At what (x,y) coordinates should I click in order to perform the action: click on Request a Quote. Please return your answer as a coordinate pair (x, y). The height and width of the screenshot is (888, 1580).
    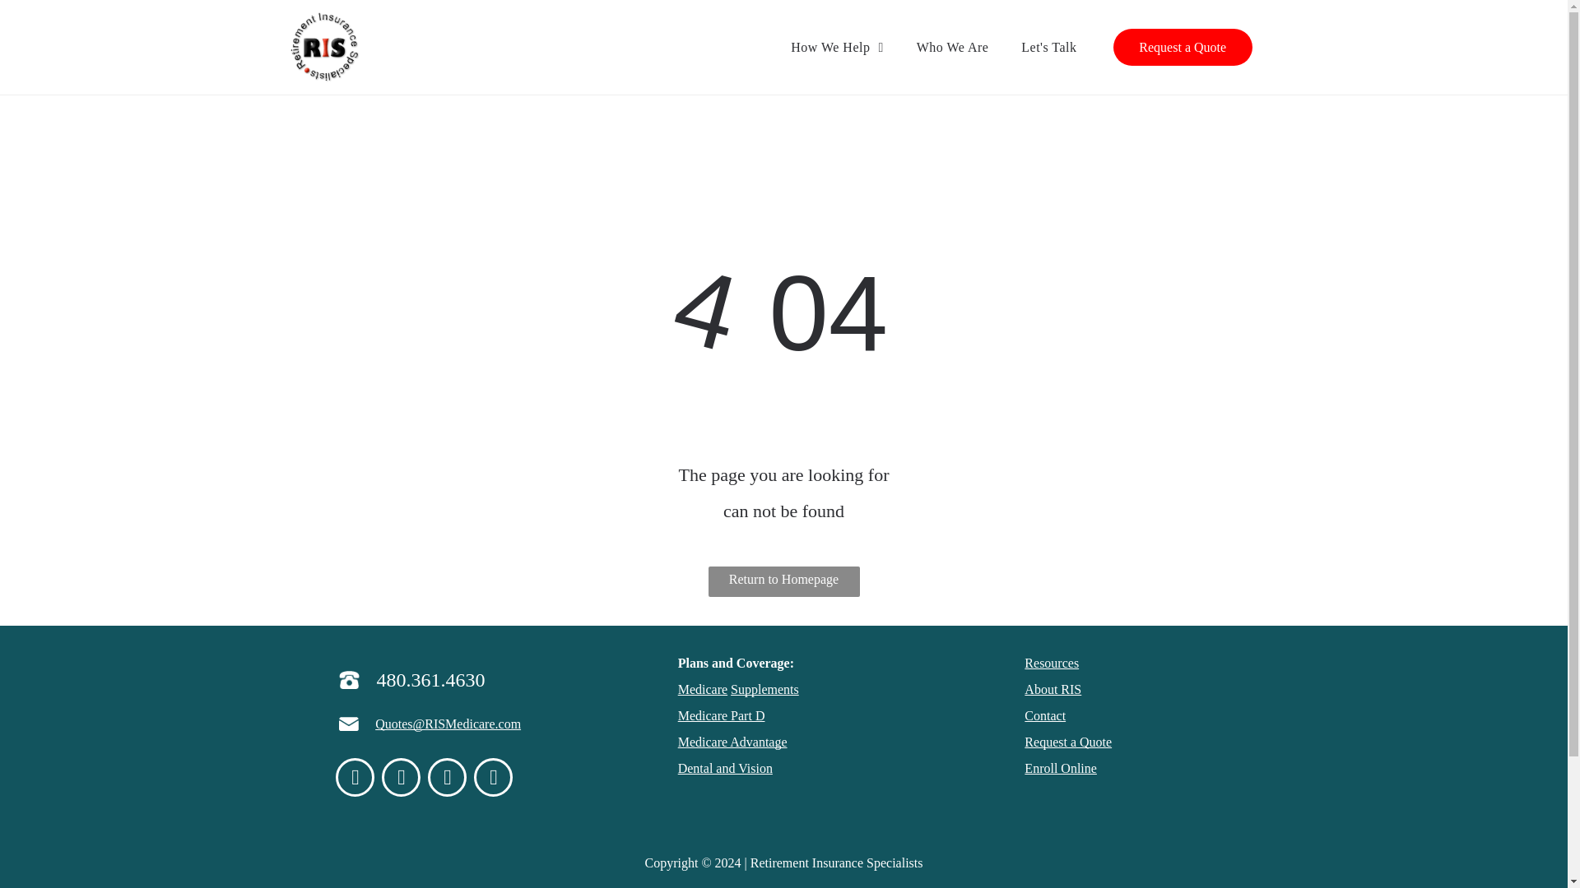
    Looking at the image, I should click on (1182, 46).